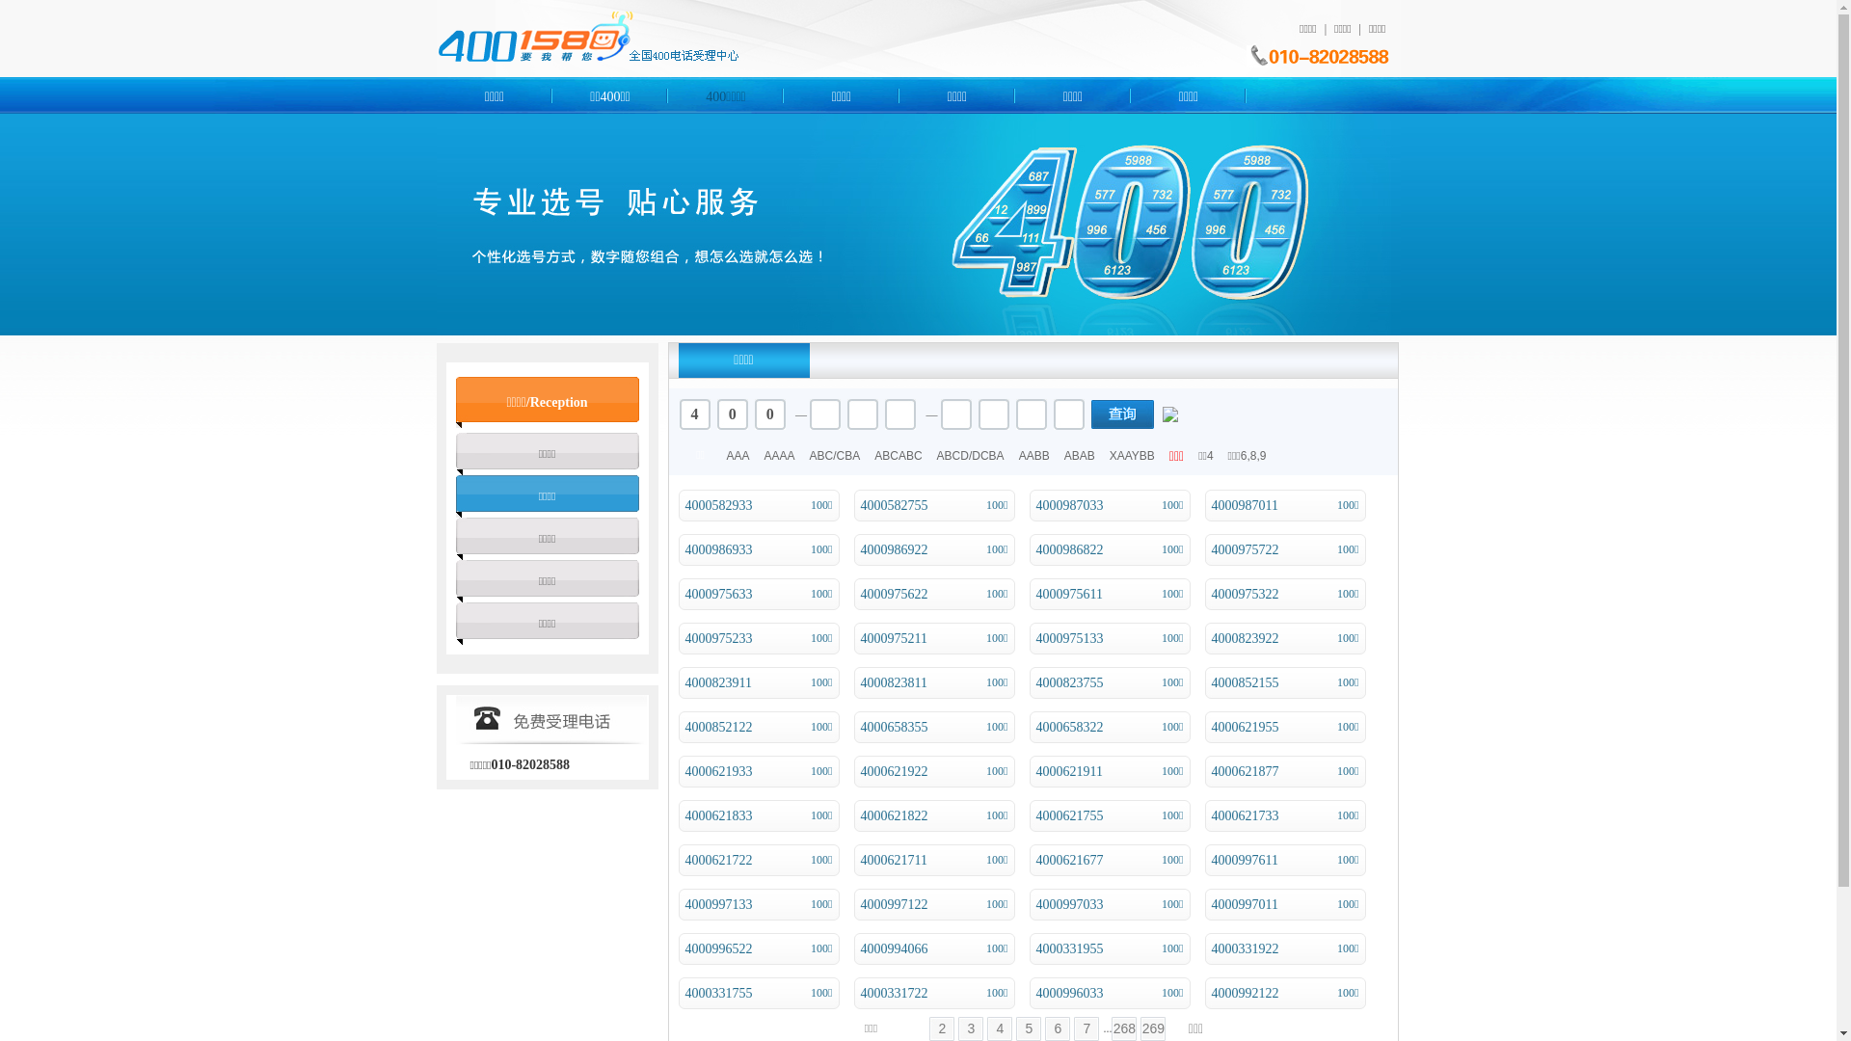 Image resolution: width=1851 pixels, height=1041 pixels. What do you see at coordinates (738, 457) in the screenshot?
I see `AAA` at bounding box center [738, 457].